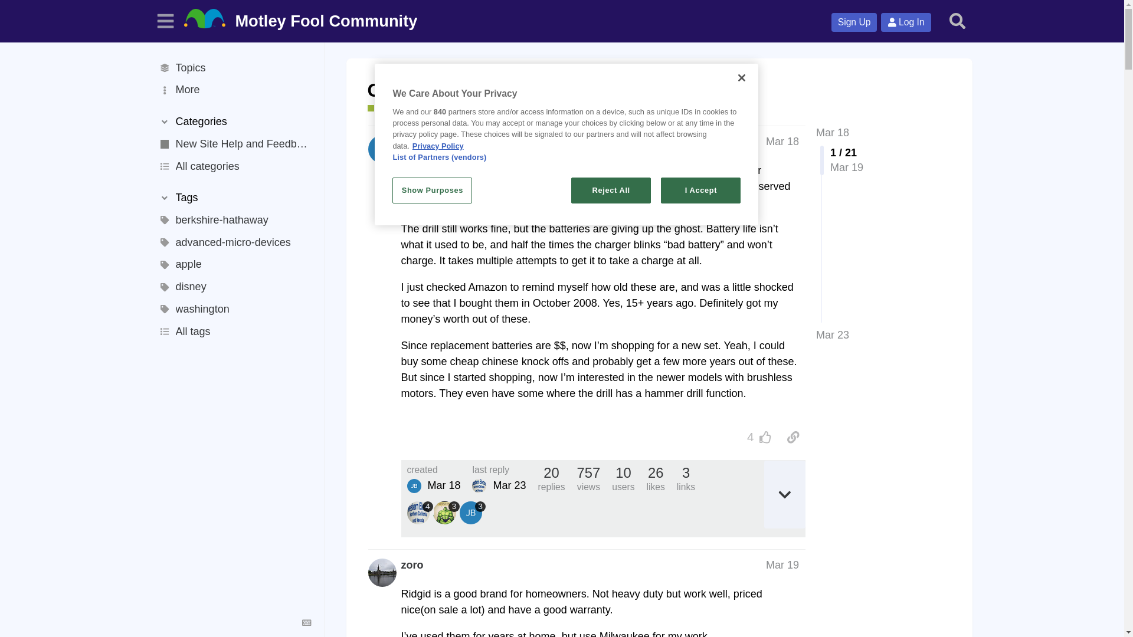 The width and height of the screenshot is (1133, 637). I want to click on Sign Up, so click(854, 22).